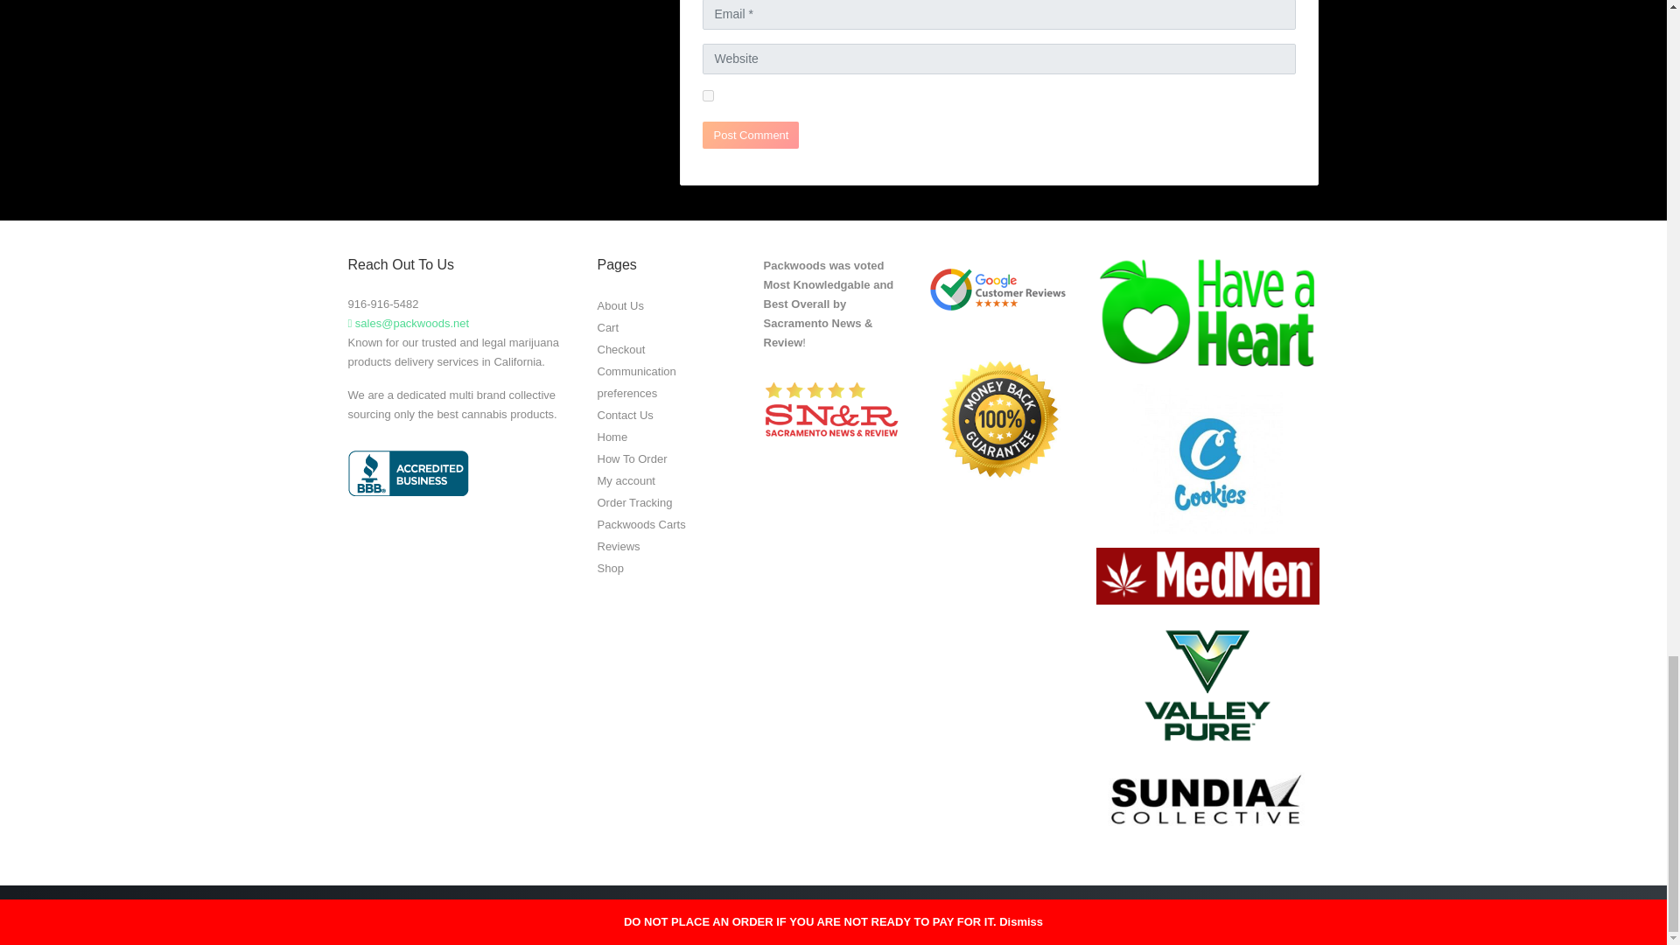  I want to click on Contact Us, so click(625, 415).